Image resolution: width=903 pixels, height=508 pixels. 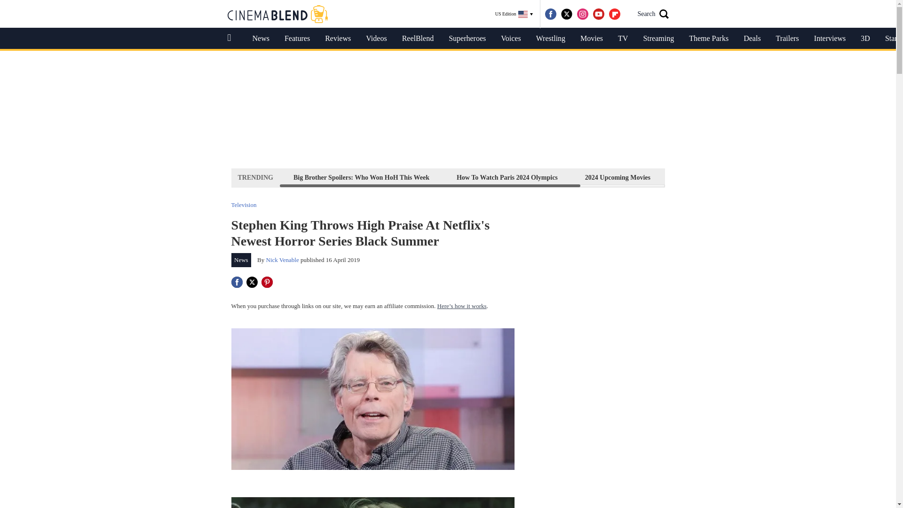 What do you see at coordinates (618, 177) in the screenshot?
I see `2024 Upcoming Movies` at bounding box center [618, 177].